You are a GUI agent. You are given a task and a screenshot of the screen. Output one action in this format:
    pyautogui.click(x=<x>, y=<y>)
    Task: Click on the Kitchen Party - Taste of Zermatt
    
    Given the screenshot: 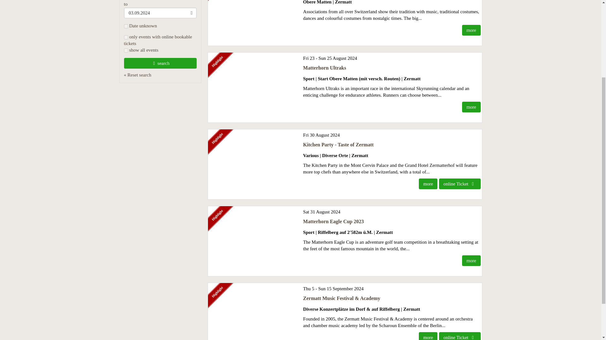 What is the action you would take?
    pyautogui.click(x=338, y=144)
    